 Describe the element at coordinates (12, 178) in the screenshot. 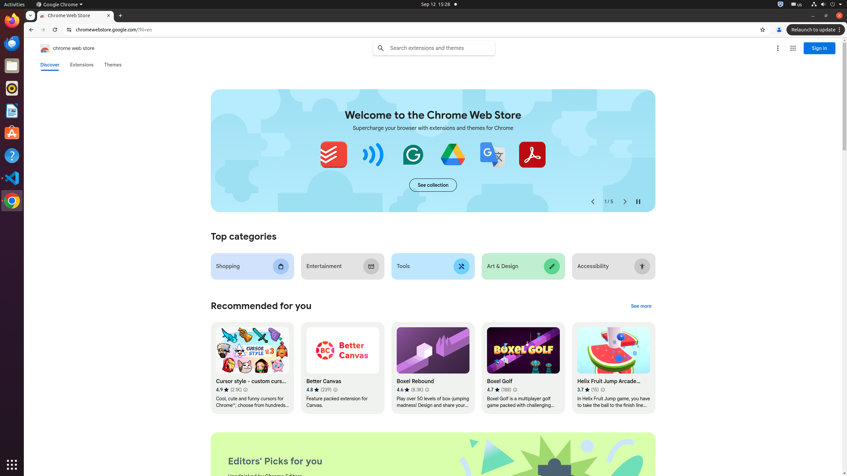

I see `Visual Studio Code` at that location.